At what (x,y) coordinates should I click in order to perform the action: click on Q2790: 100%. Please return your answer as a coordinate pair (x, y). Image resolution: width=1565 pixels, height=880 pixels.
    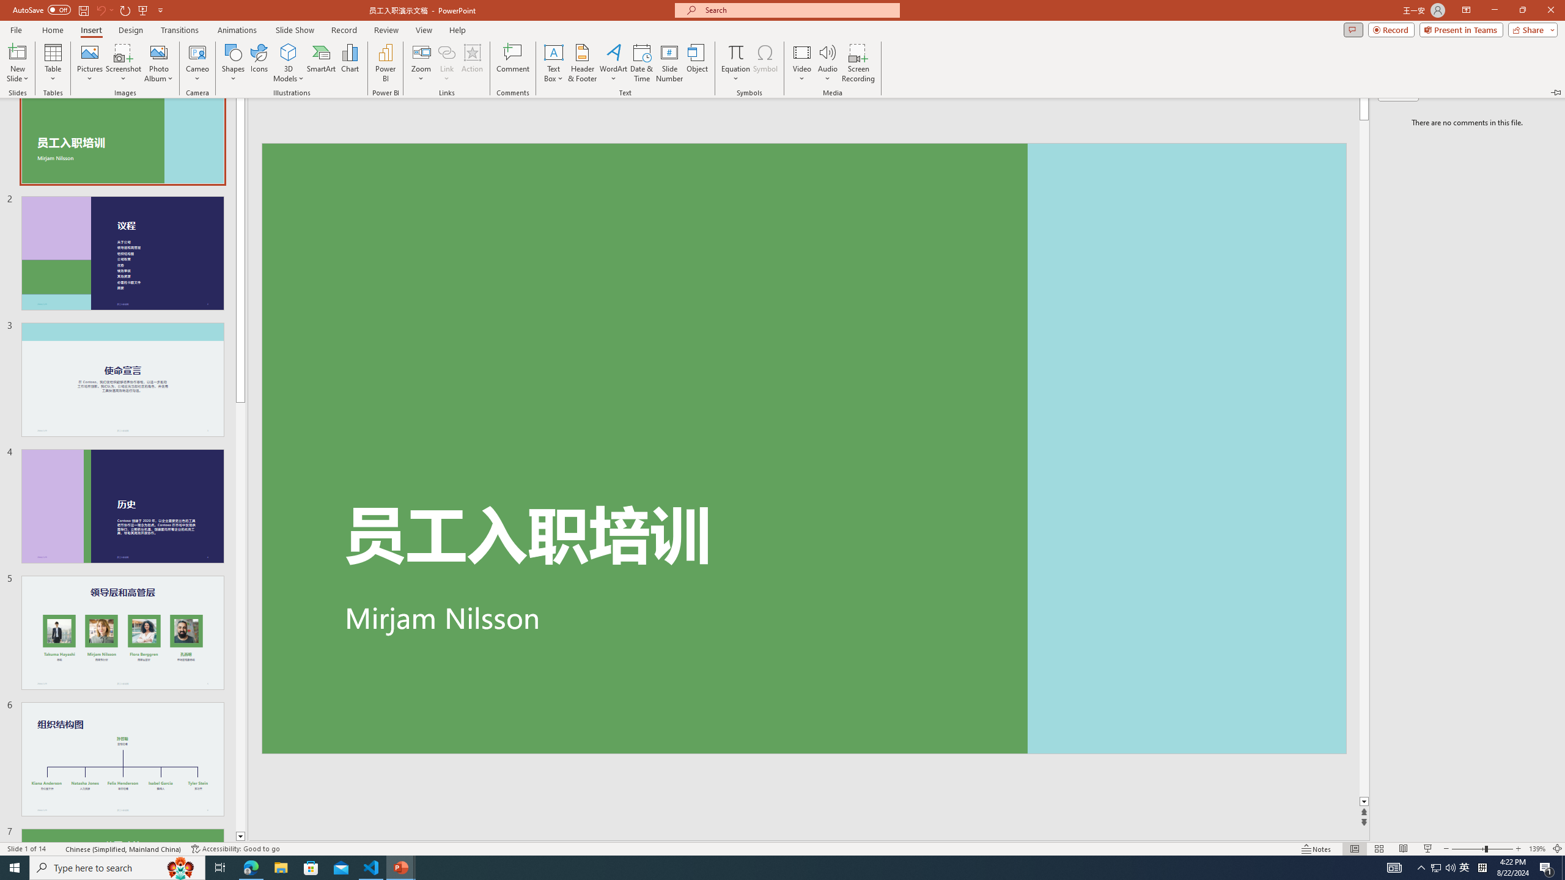
    Looking at the image, I should click on (1450, 868).